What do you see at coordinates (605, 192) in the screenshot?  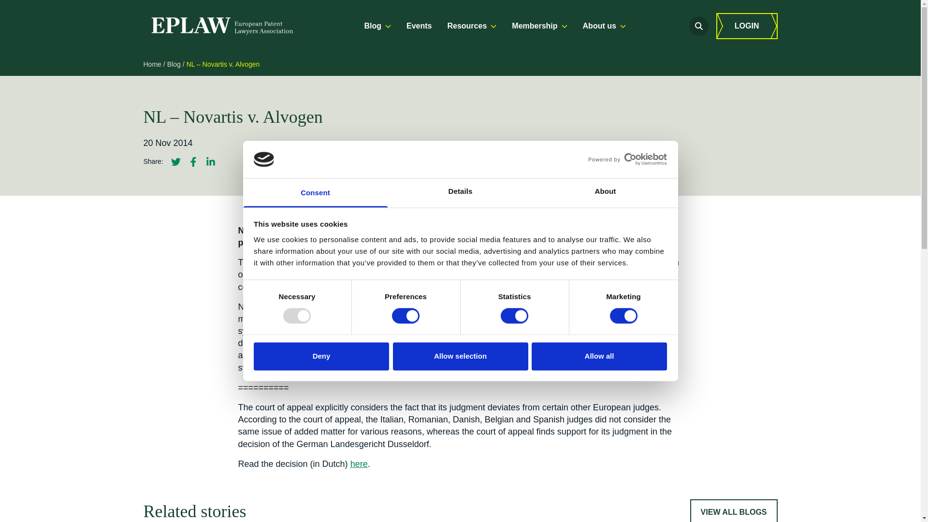 I see `About` at bounding box center [605, 192].